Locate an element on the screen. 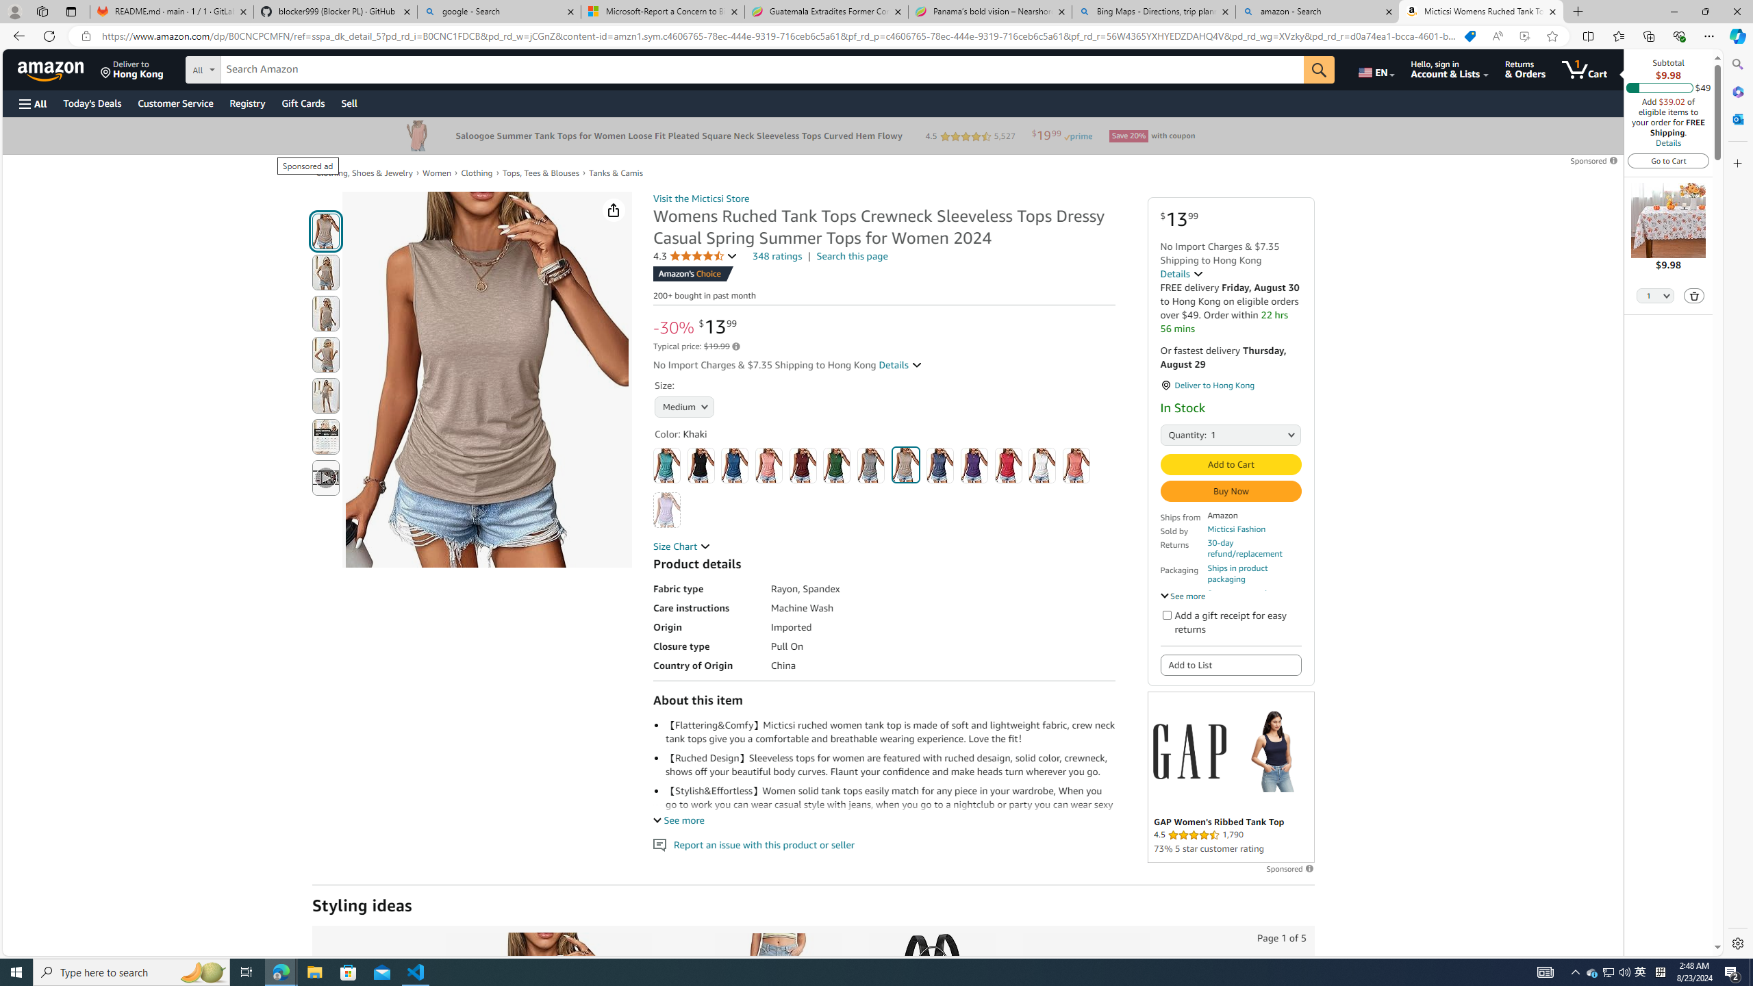 The image size is (1753, 986). Go to Cart is located at coordinates (1669, 160).